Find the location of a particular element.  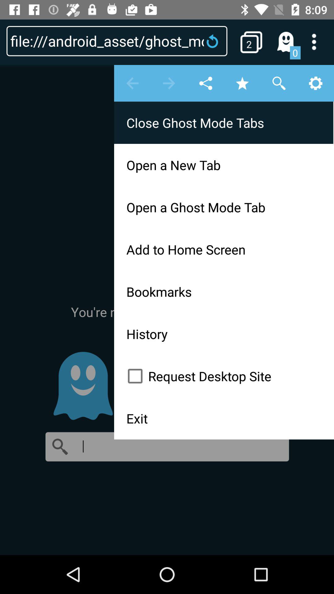

jump to the file android_asset ghost_mode icon is located at coordinates (117, 41).